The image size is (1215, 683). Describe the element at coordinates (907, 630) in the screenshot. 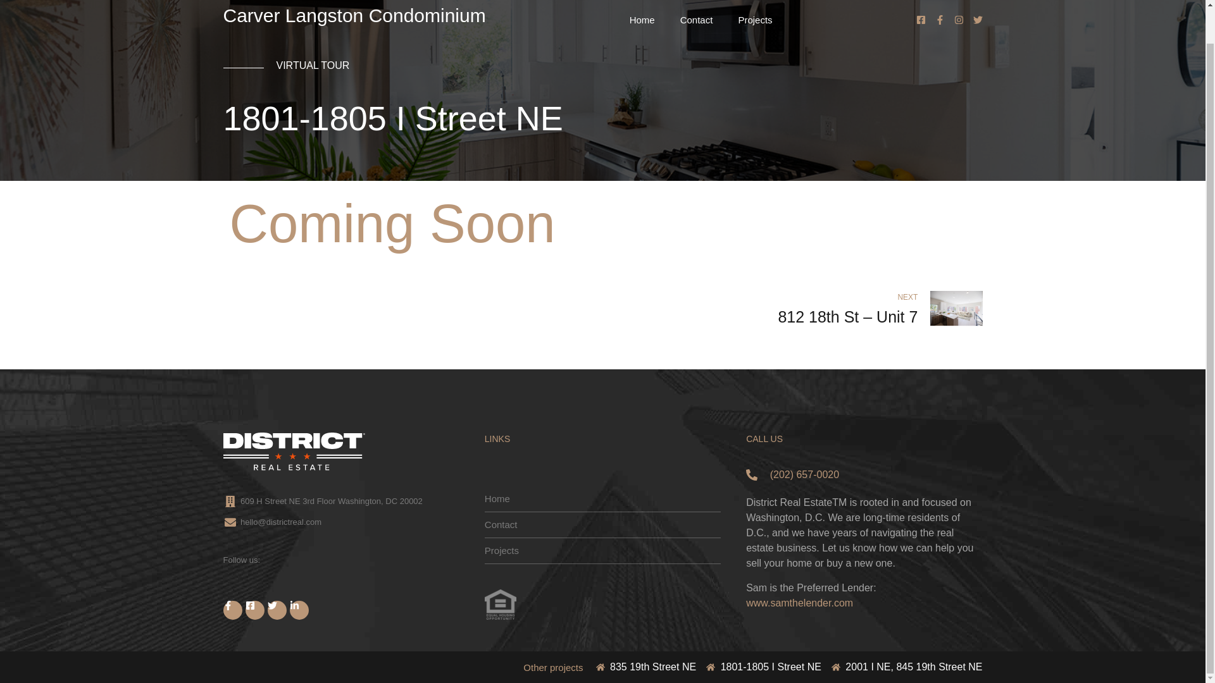

I see `2001 I NE, 845 19th Street NE` at that location.